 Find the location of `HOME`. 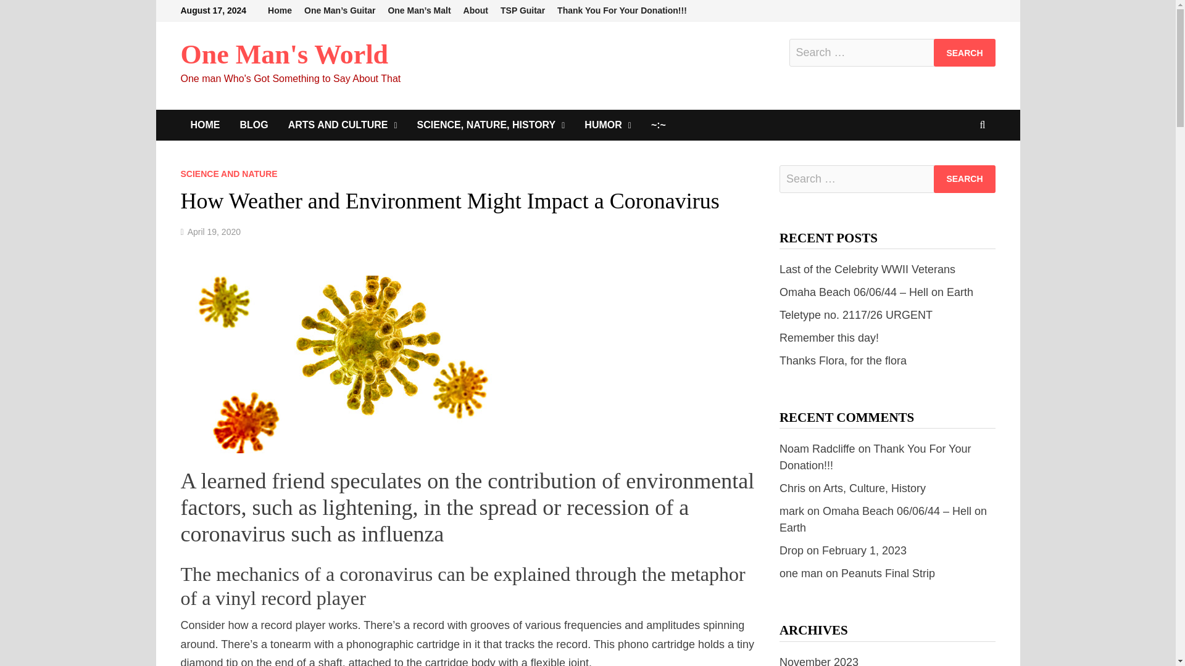

HOME is located at coordinates (205, 125).